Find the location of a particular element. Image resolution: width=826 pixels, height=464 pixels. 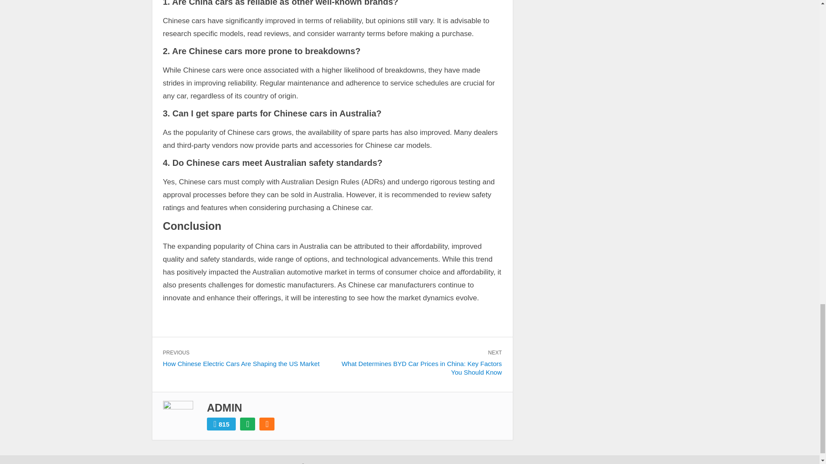

Theme by Linesh Jose is located at coordinates (491, 463).